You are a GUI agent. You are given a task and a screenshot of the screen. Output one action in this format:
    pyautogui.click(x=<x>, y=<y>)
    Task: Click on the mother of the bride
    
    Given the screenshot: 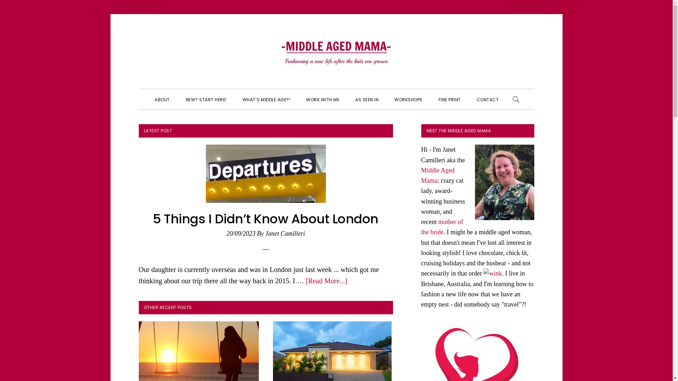 What is the action you would take?
    pyautogui.click(x=442, y=227)
    